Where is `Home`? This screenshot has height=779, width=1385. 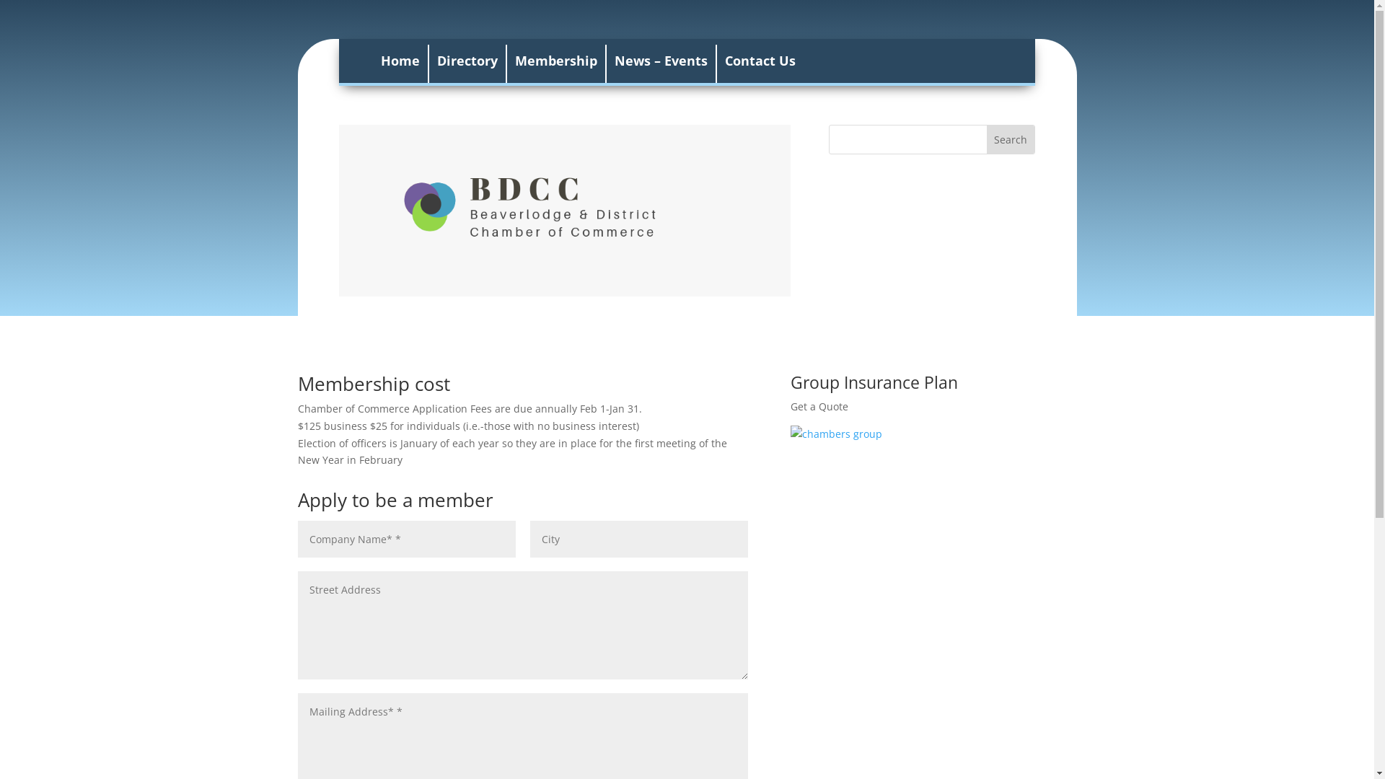 Home is located at coordinates (400, 63).